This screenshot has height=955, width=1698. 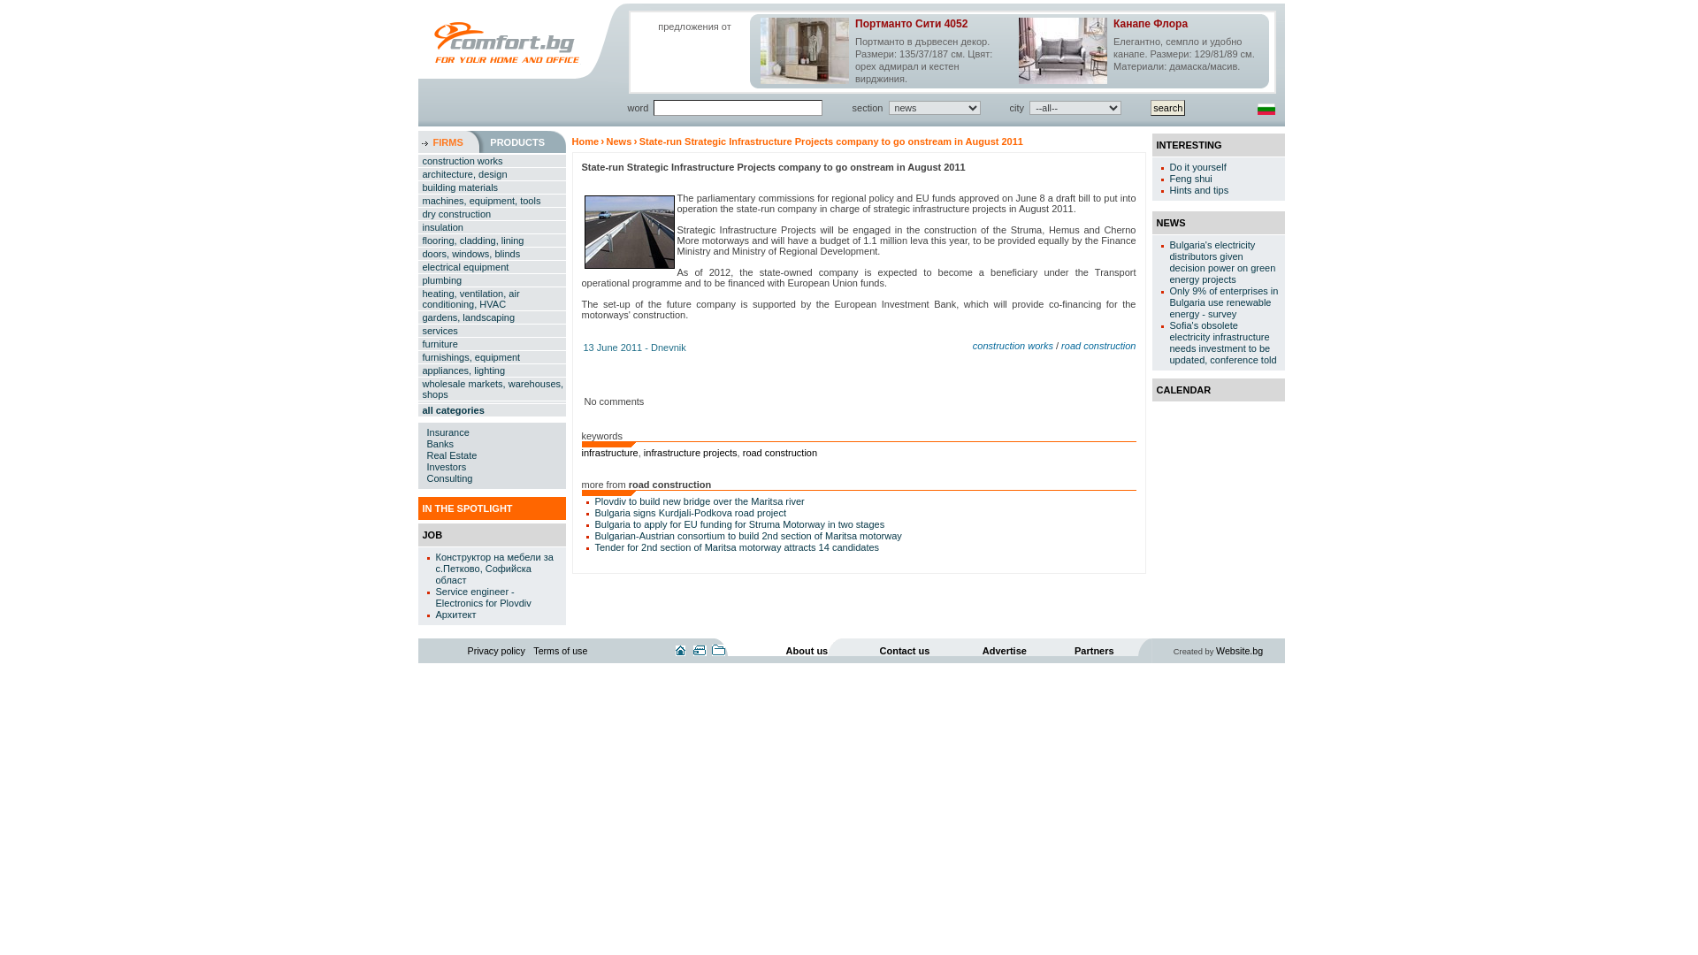 I want to click on infrastructure, so click(x=610, y=453).